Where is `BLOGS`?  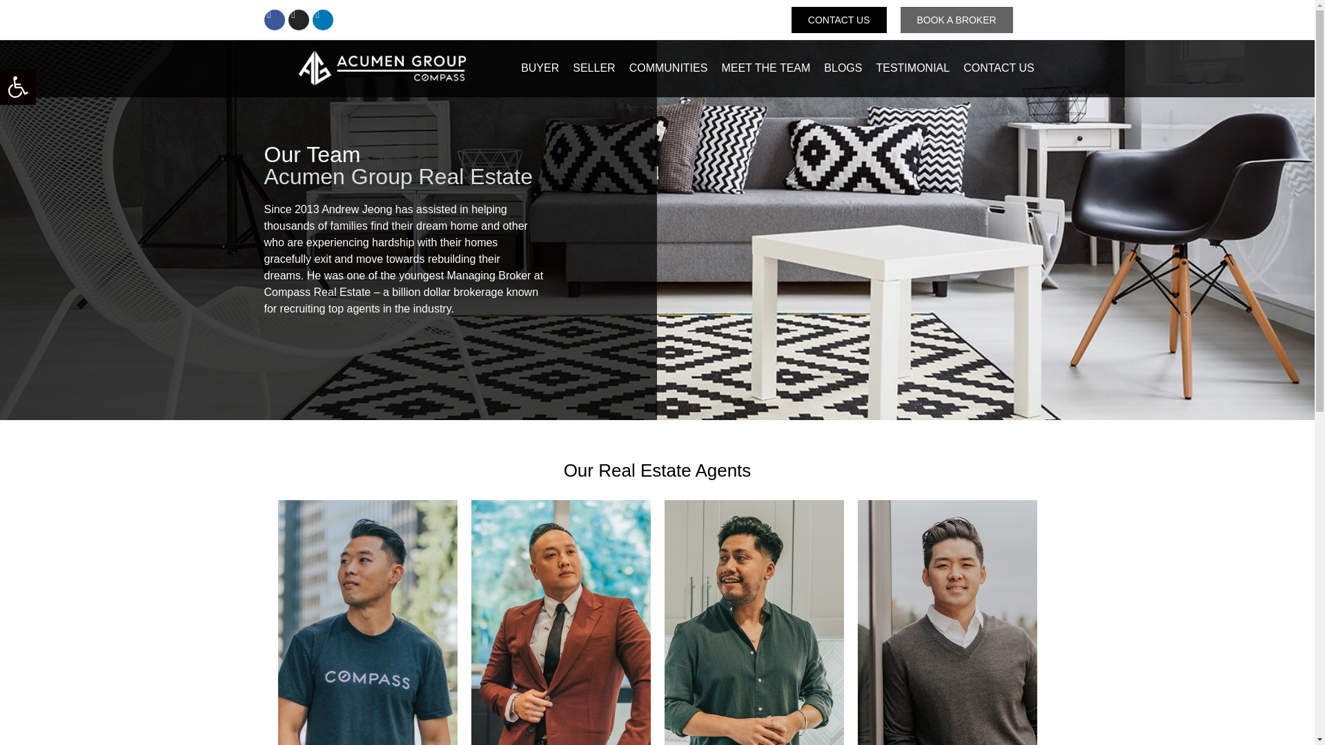 BLOGS is located at coordinates (843, 68).